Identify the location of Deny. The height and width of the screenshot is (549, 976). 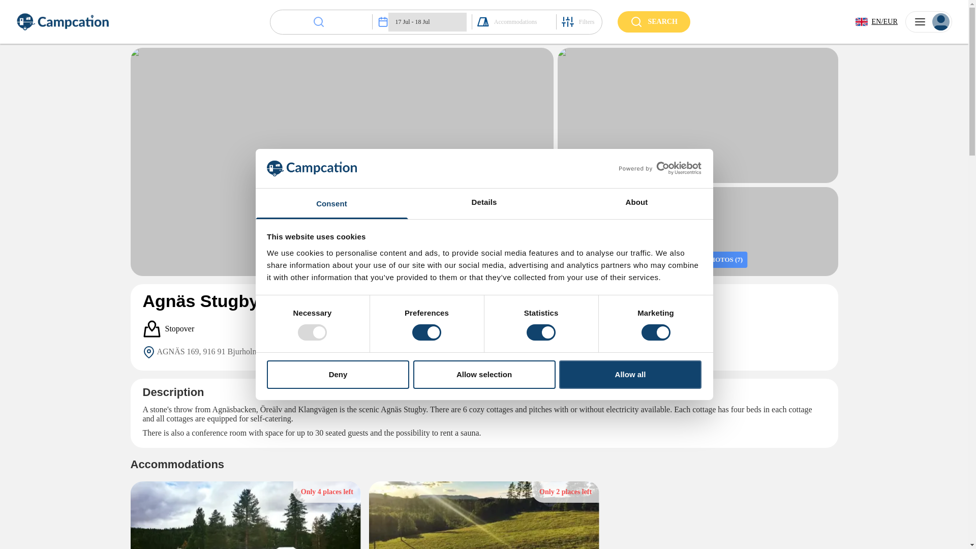
(338, 374).